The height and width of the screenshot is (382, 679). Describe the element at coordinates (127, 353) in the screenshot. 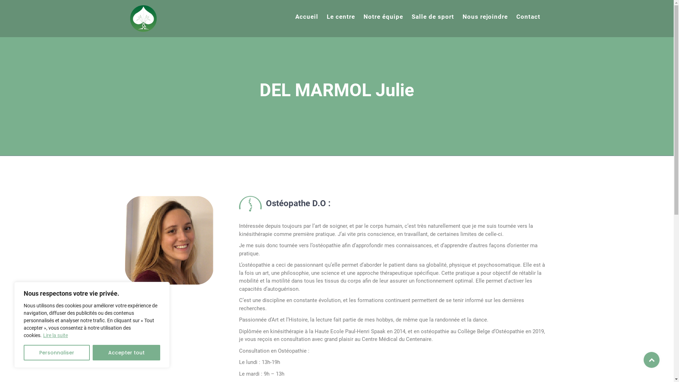

I see `Accepter tout` at that location.